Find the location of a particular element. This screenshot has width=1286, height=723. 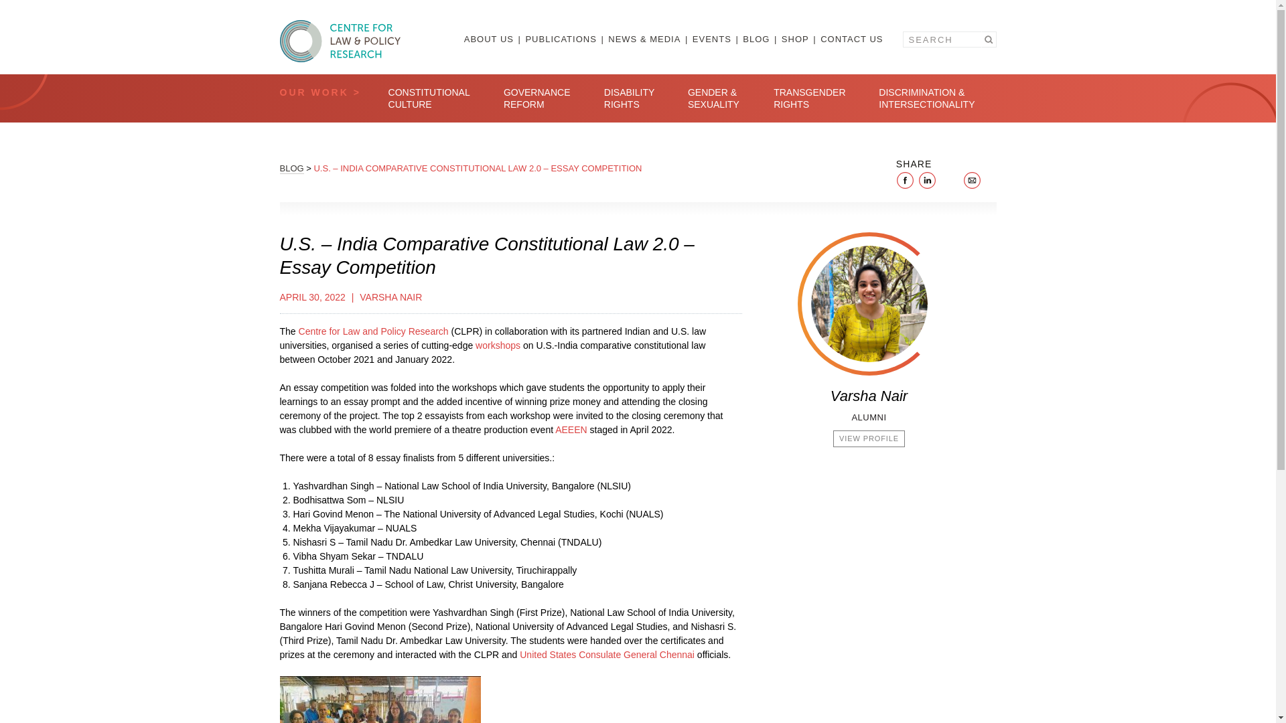

linkedIn is located at coordinates (927, 179).